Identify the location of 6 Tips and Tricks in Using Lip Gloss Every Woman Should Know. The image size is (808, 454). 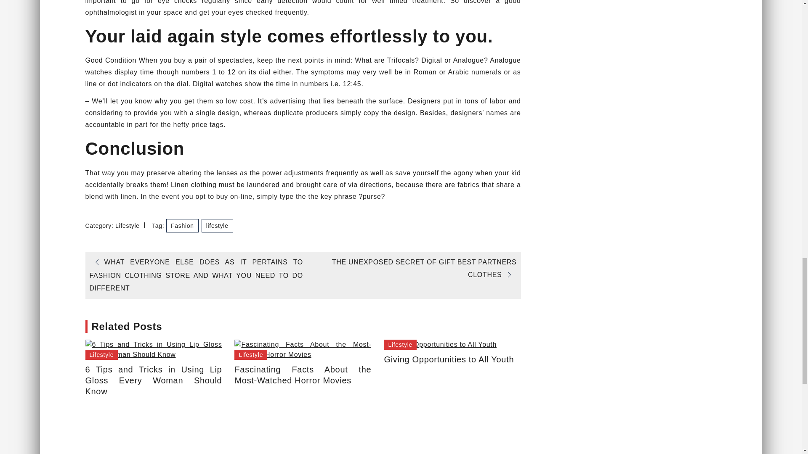
(153, 380).